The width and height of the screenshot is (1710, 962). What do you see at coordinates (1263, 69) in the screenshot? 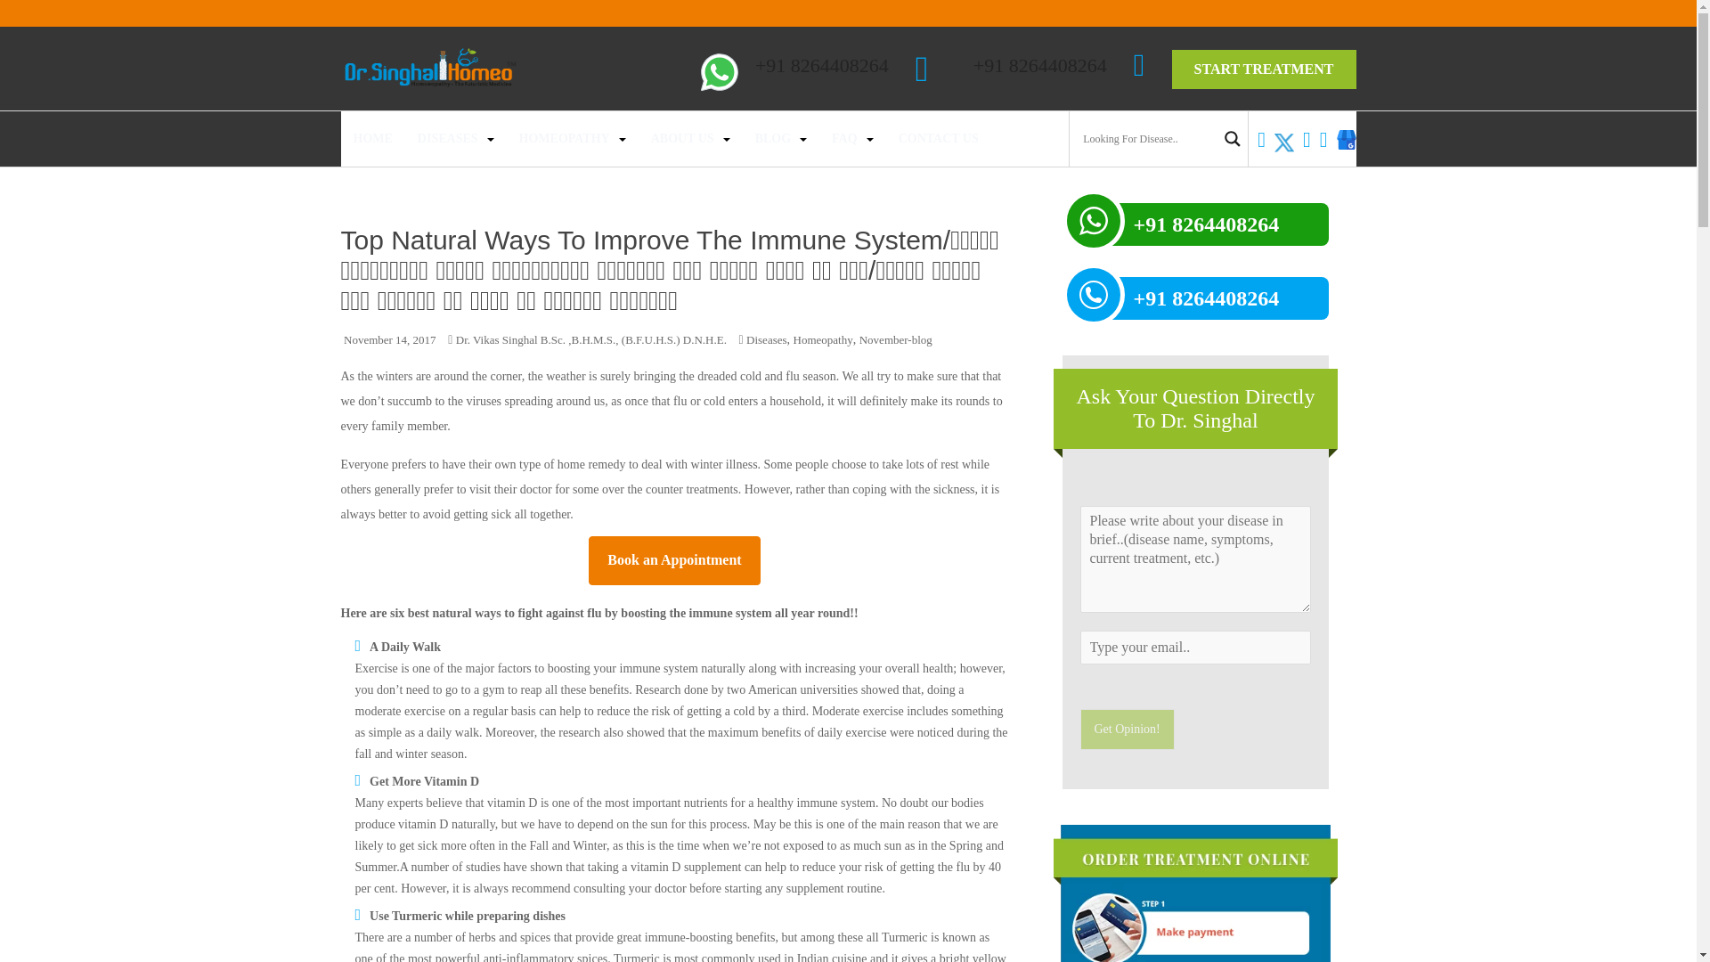
I see `START TREATMENT` at bounding box center [1263, 69].